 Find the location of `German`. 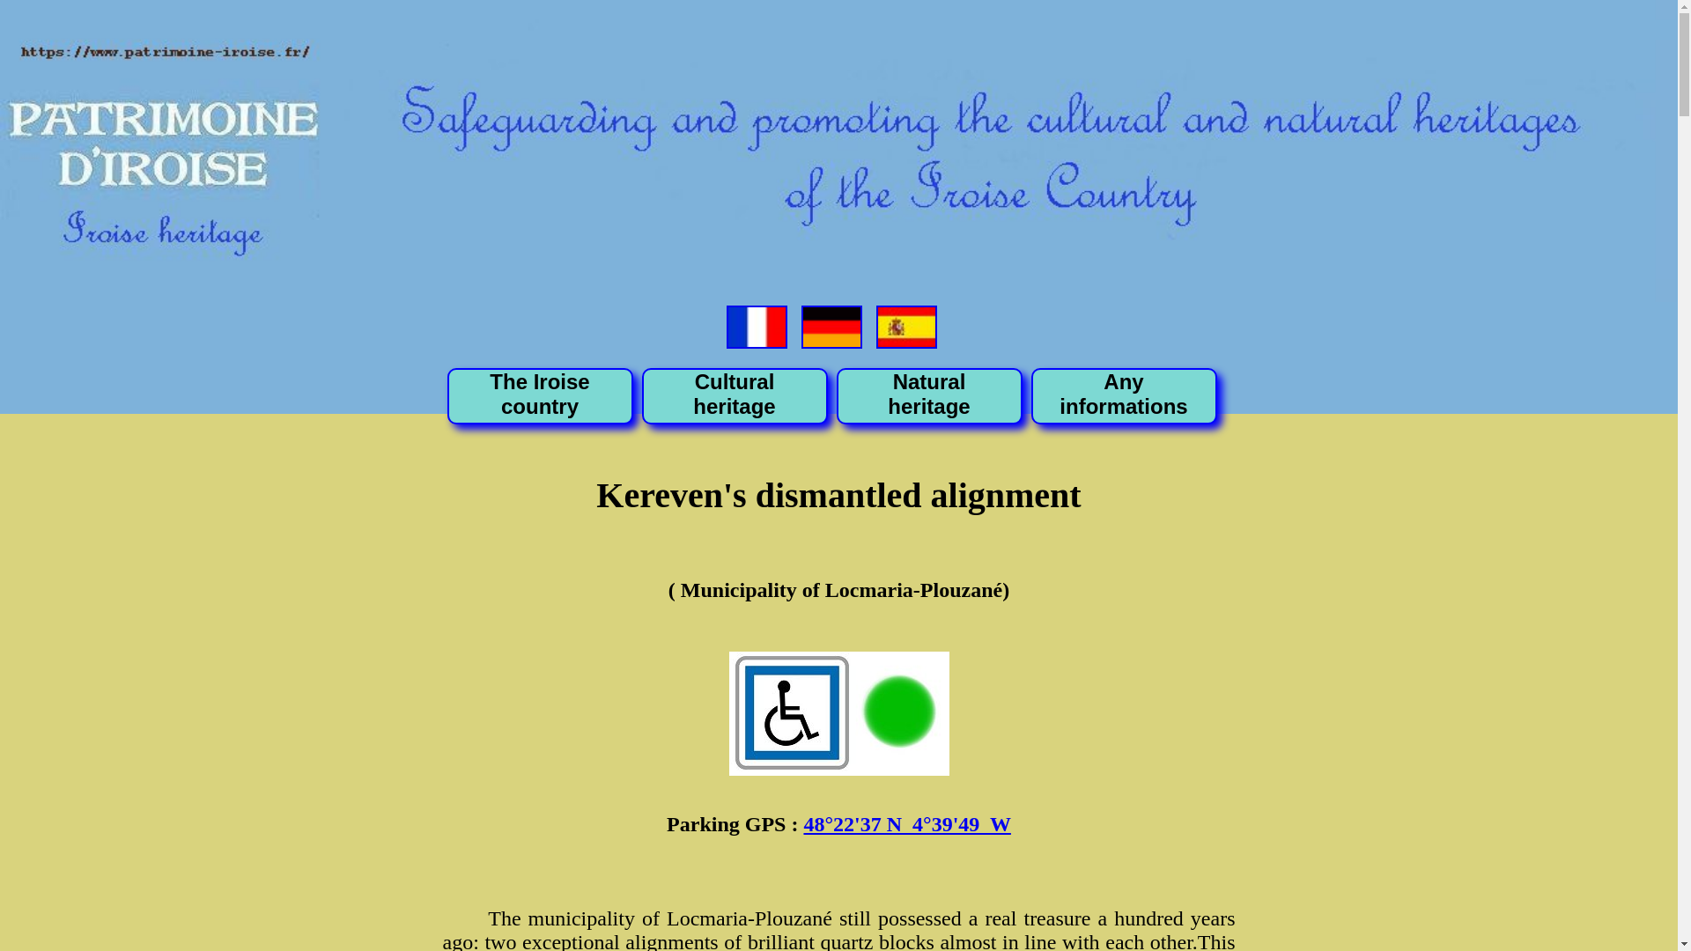

German is located at coordinates (757, 326).